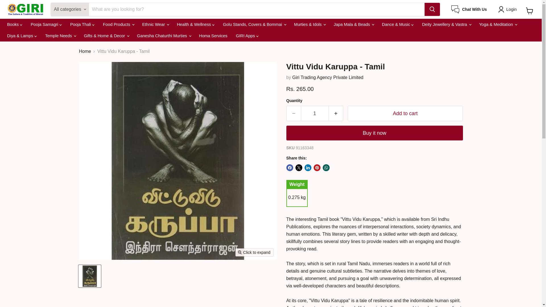 Image resolution: width=546 pixels, height=307 pixels. What do you see at coordinates (530, 11) in the screenshot?
I see `View cart` at bounding box center [530, 11].